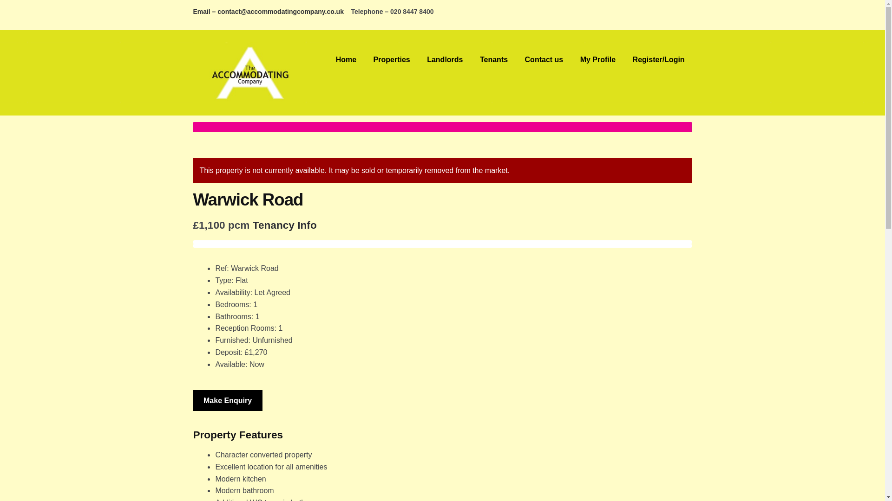 The image size is (892, 501). I want to click on Tenants, so click(494, 60).